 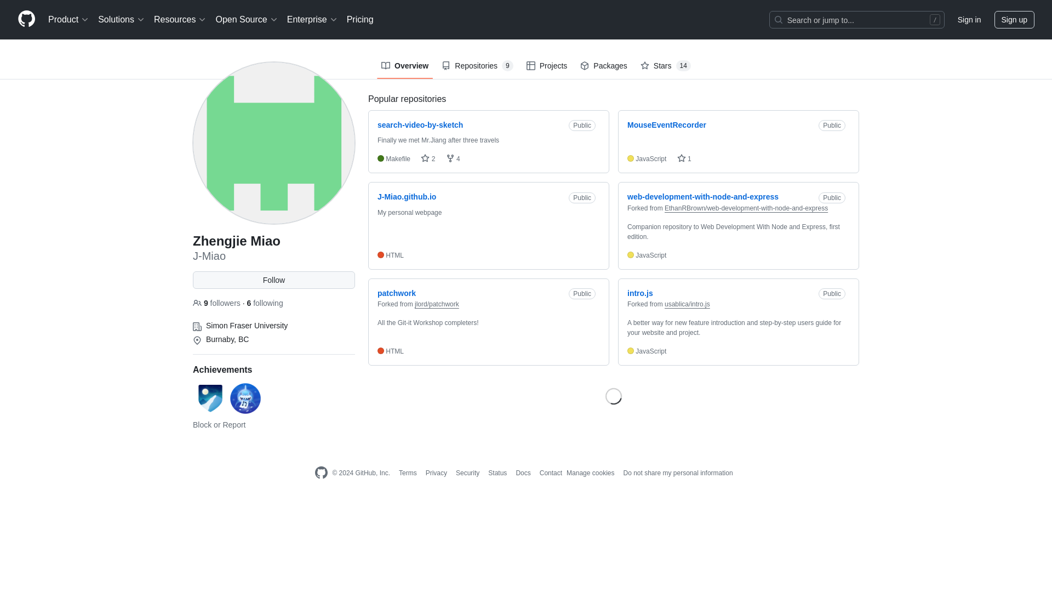 What do you see at coordinates (321, 473) in the screenshot?
I see `GitHub` at bounding box center [321, 473].